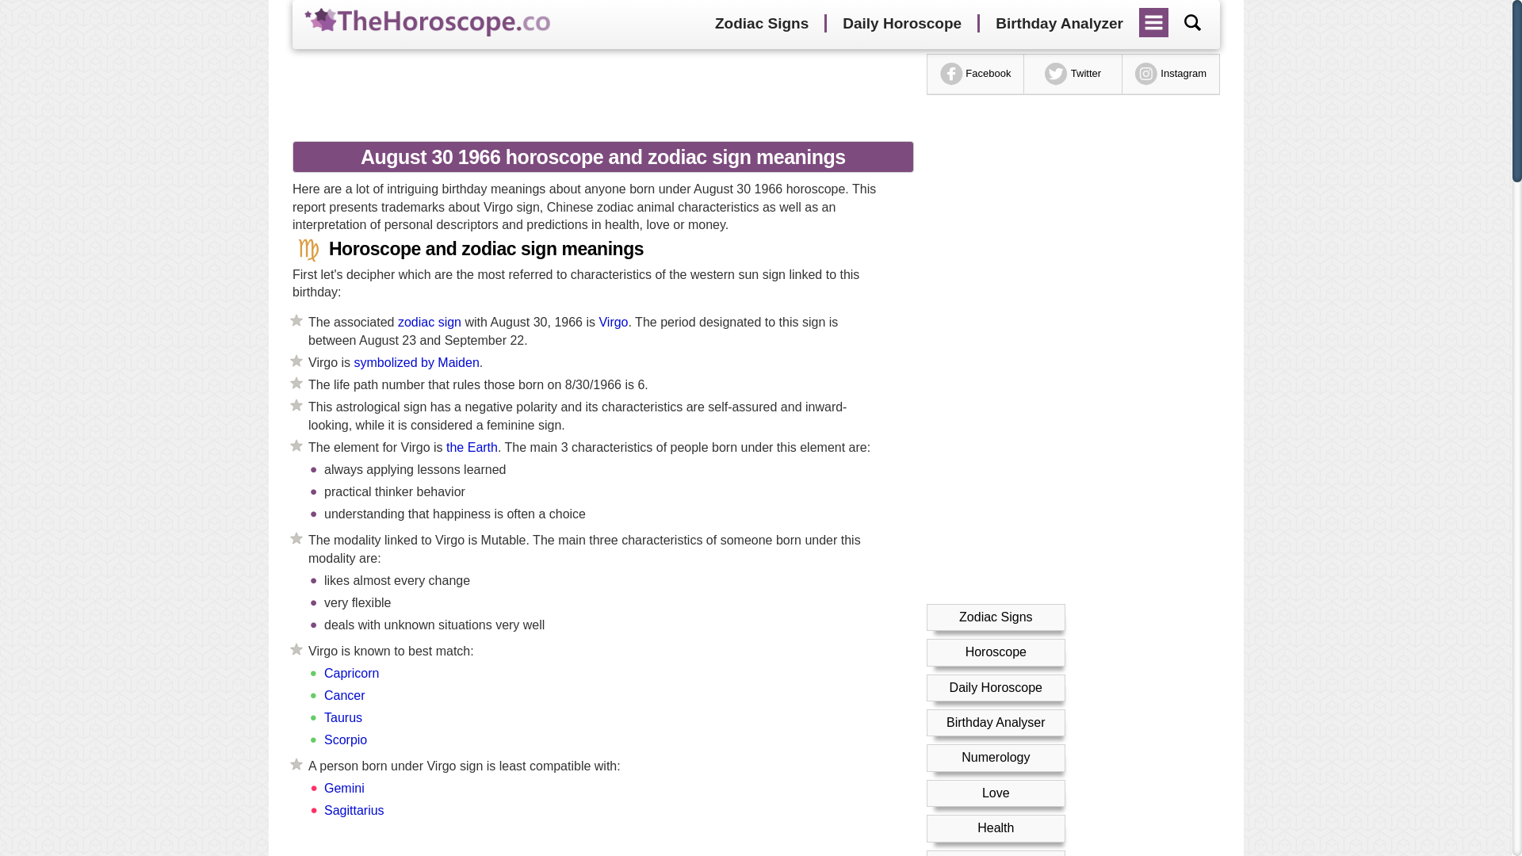 This screenshot has width=1522, height=856. What do you see at coordinates (996, 793) in the screenshot?
I see `Love` at bounding box center [996, 793].